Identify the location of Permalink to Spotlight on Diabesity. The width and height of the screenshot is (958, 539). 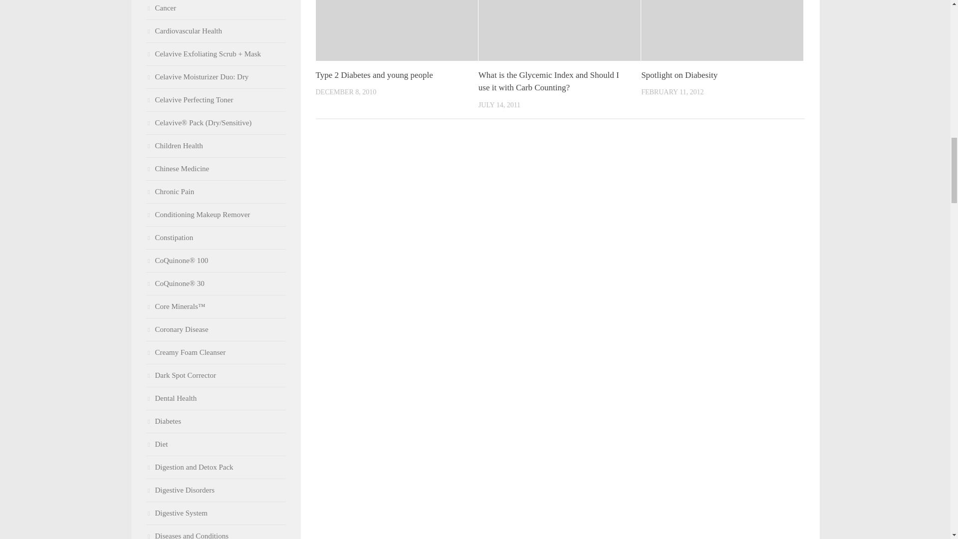
(679, 75).